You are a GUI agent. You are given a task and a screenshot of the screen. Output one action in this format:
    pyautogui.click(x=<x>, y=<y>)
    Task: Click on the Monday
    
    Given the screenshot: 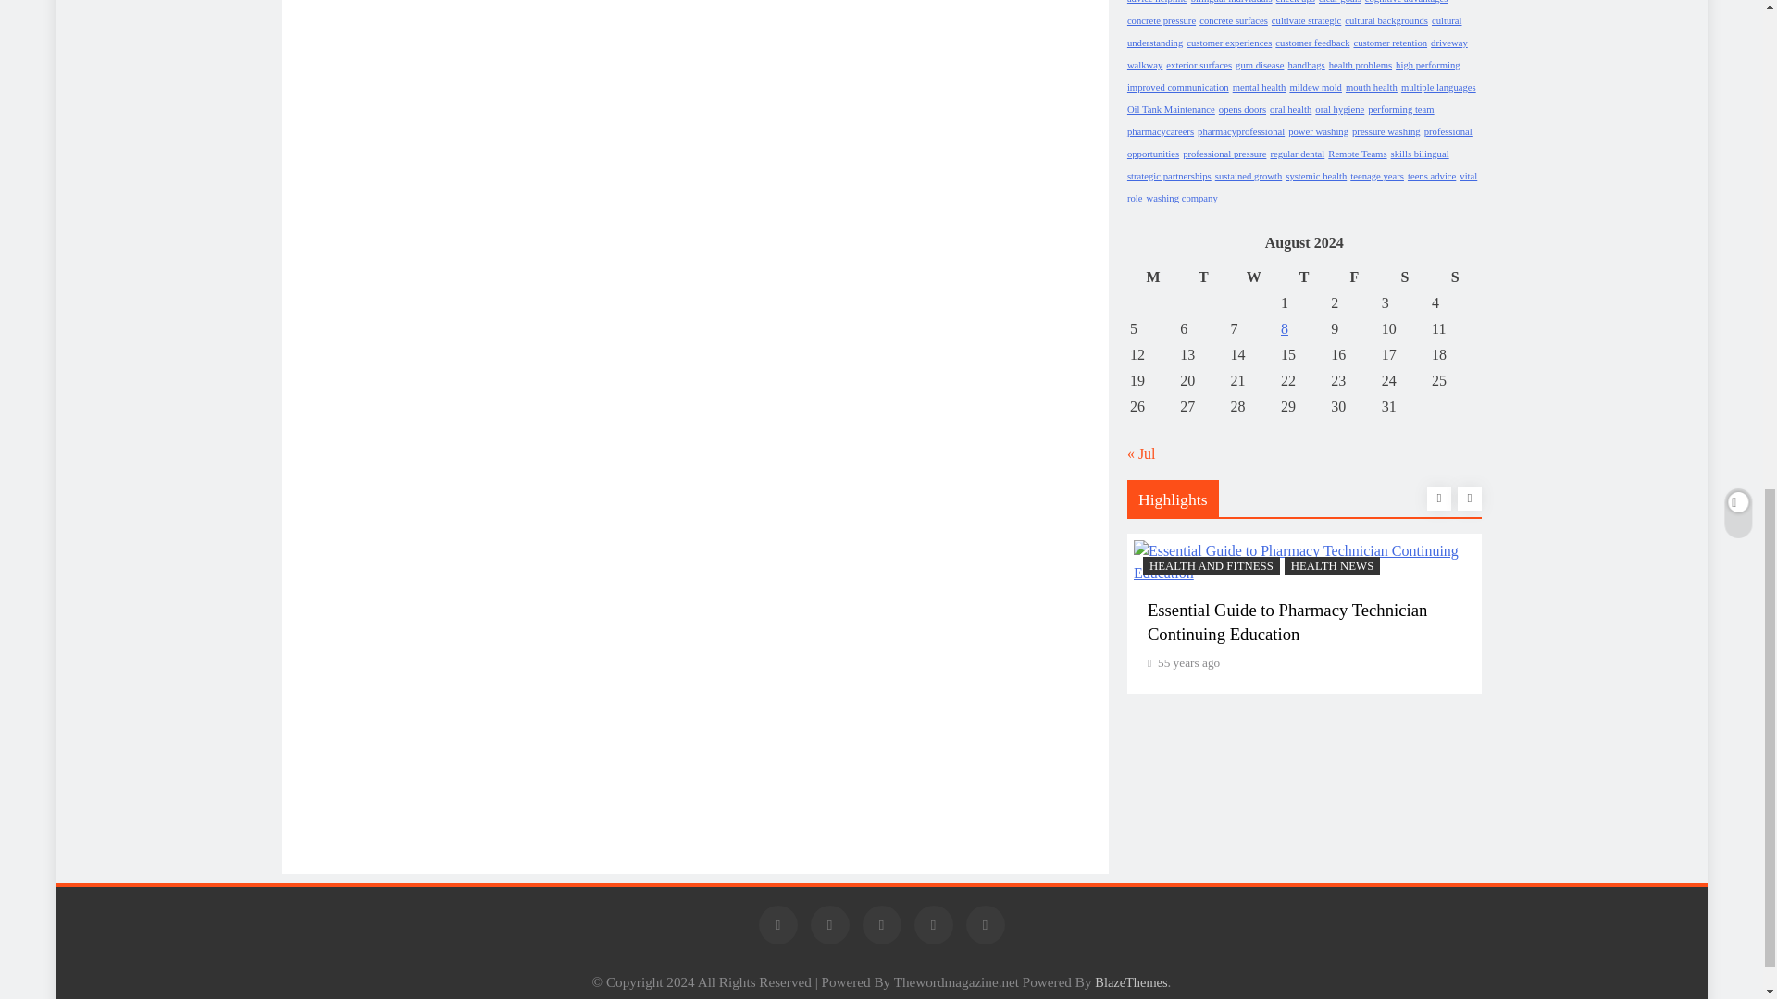 What is the action you would take?
    pyautogui.click(x=1152, y=277)
    